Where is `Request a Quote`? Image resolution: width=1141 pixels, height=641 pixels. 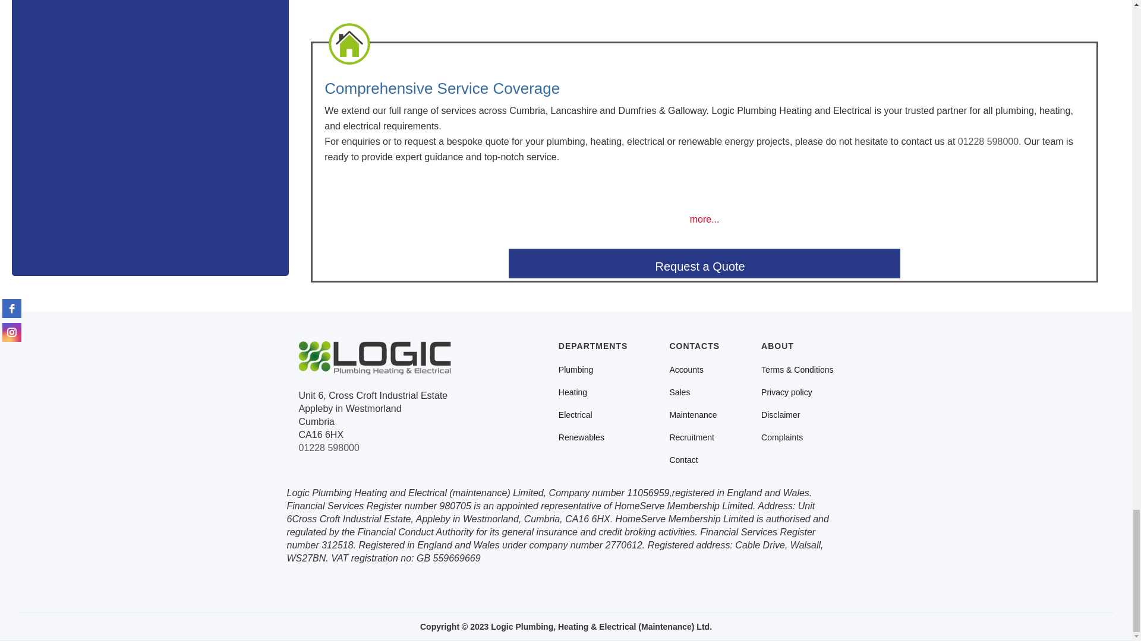 Request a Quote is located at coordinates (704, 264).